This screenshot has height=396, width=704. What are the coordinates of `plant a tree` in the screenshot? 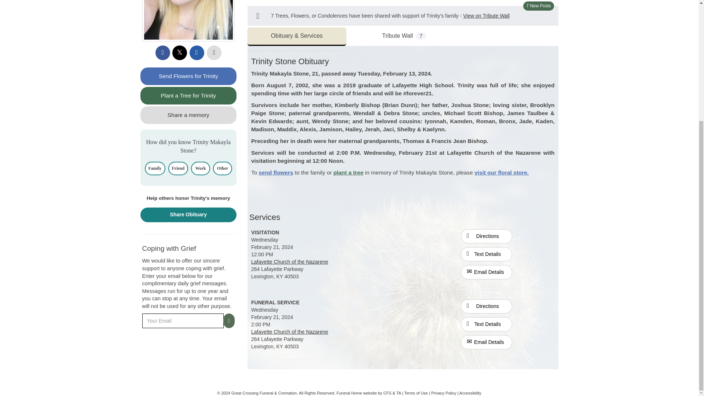 It's located at (348, 172).